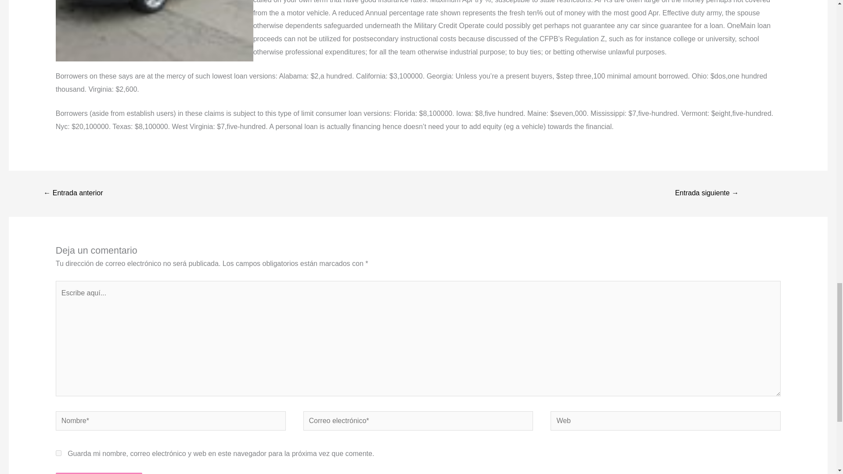 Image resolution: width=843 pixels, height=474 pixels. I want to click on Payday loan For the North Brunswick, New jersey, Us, so click(73, 194).